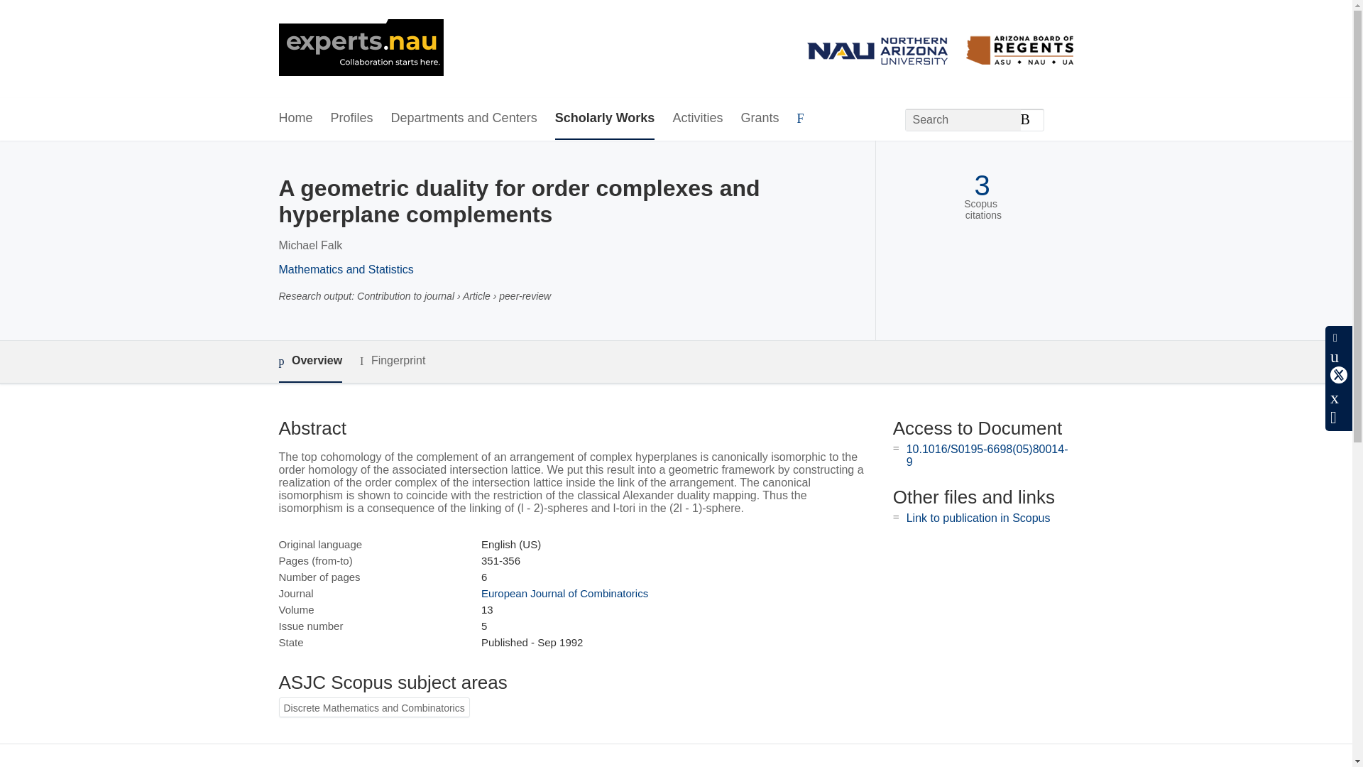  Describe the element at coordinates (605, 119) in the screenshot. I see `Scholarly Works` at that location.